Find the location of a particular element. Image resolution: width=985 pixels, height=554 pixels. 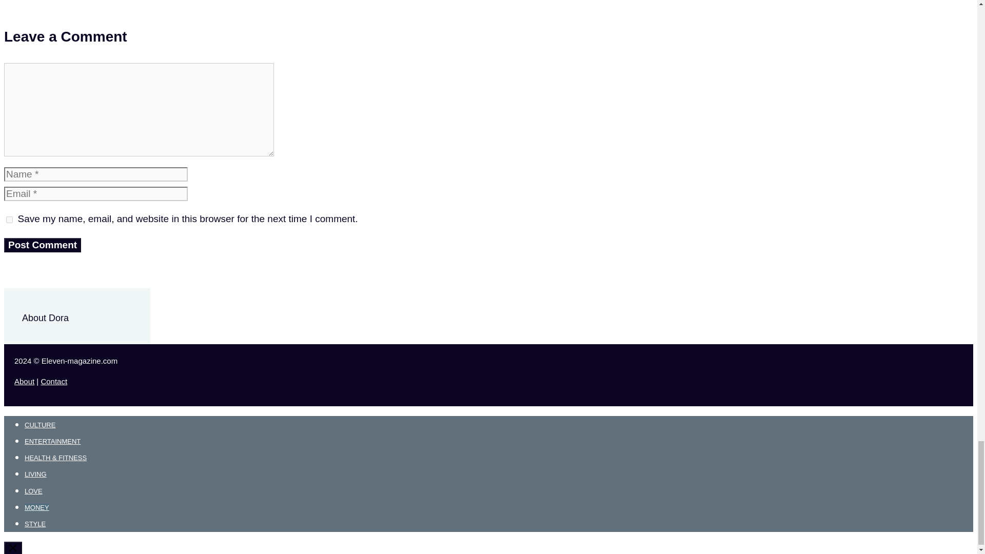

STYLE is located at coordinates (35, 524).